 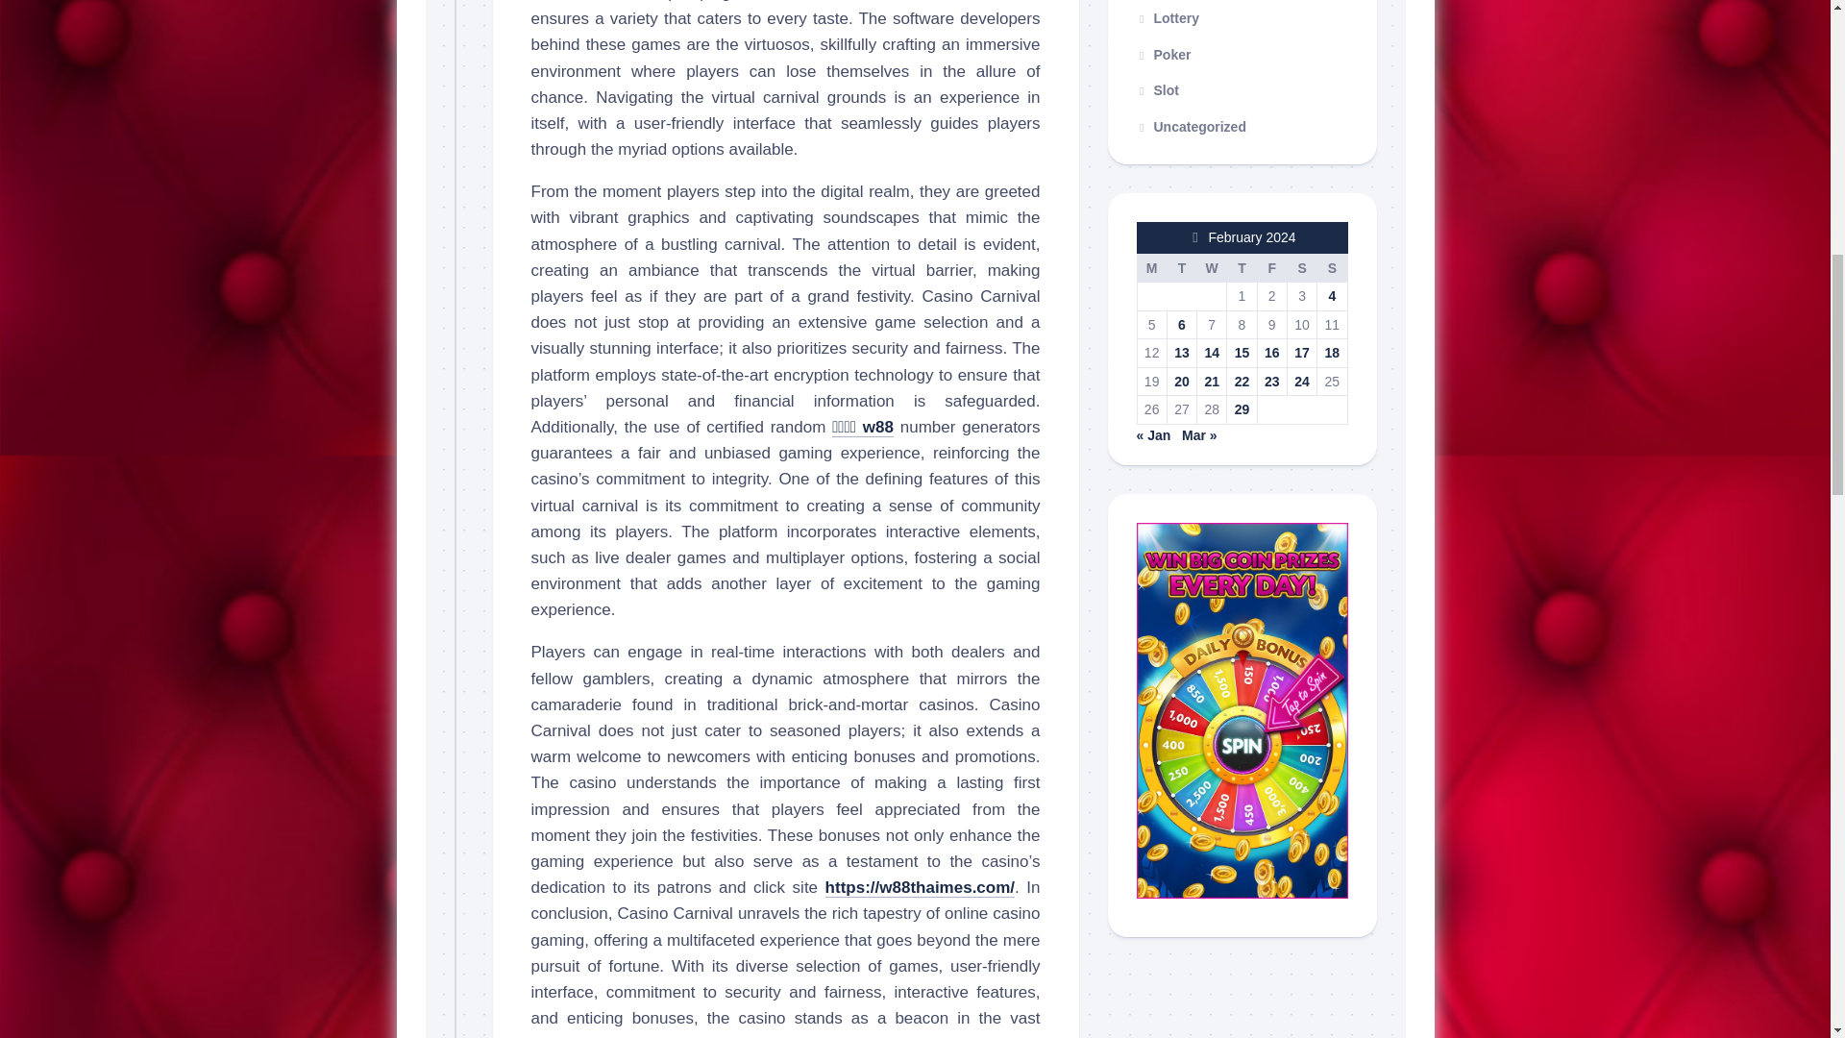 What do you see at coordinates (1151, 267) in the screenshot?
I see `Monday` at bounding box center [1151, 267].